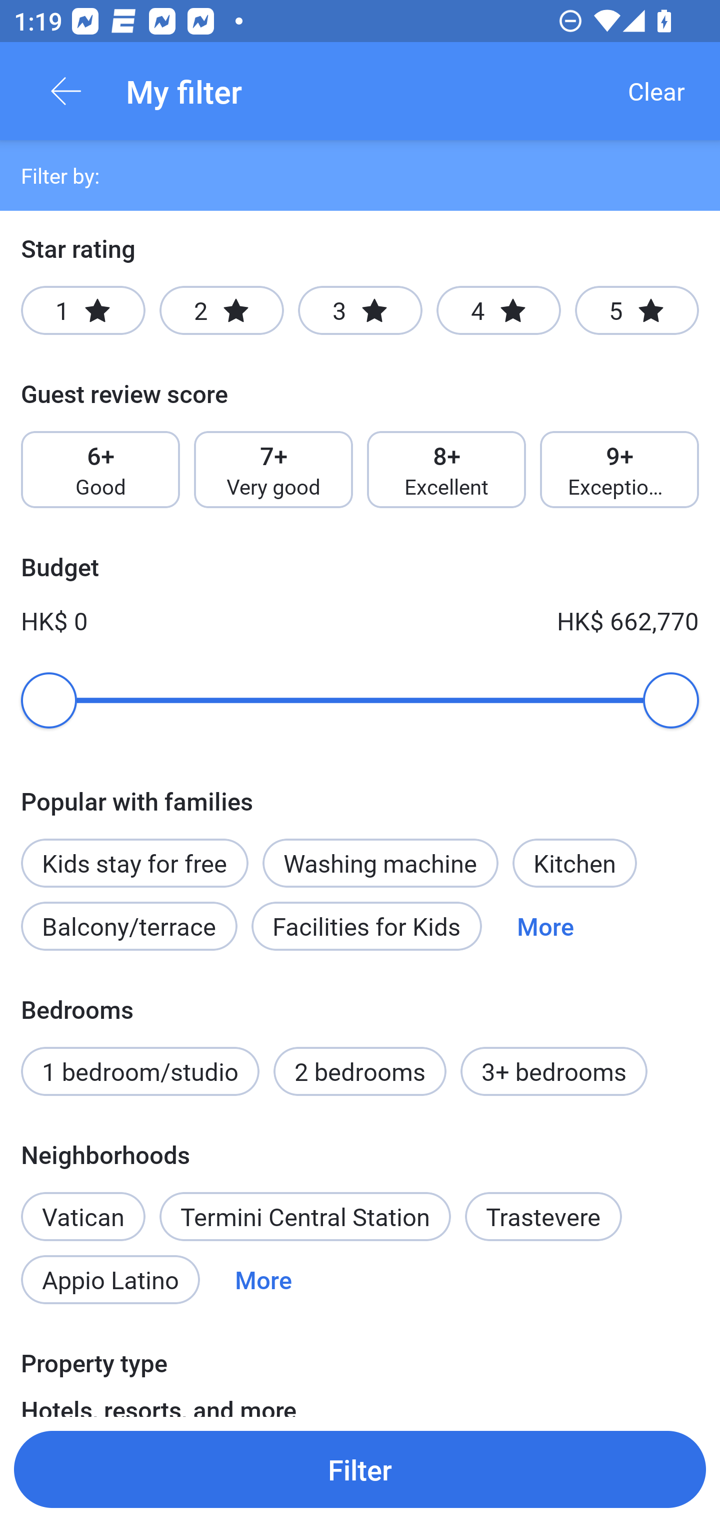 The height and width of the screenshot is (1522, 720). What do you see at coordinates (129, 926) in the screenshot?
I see `Balcony/terrace` at bounding box center [129, 926].